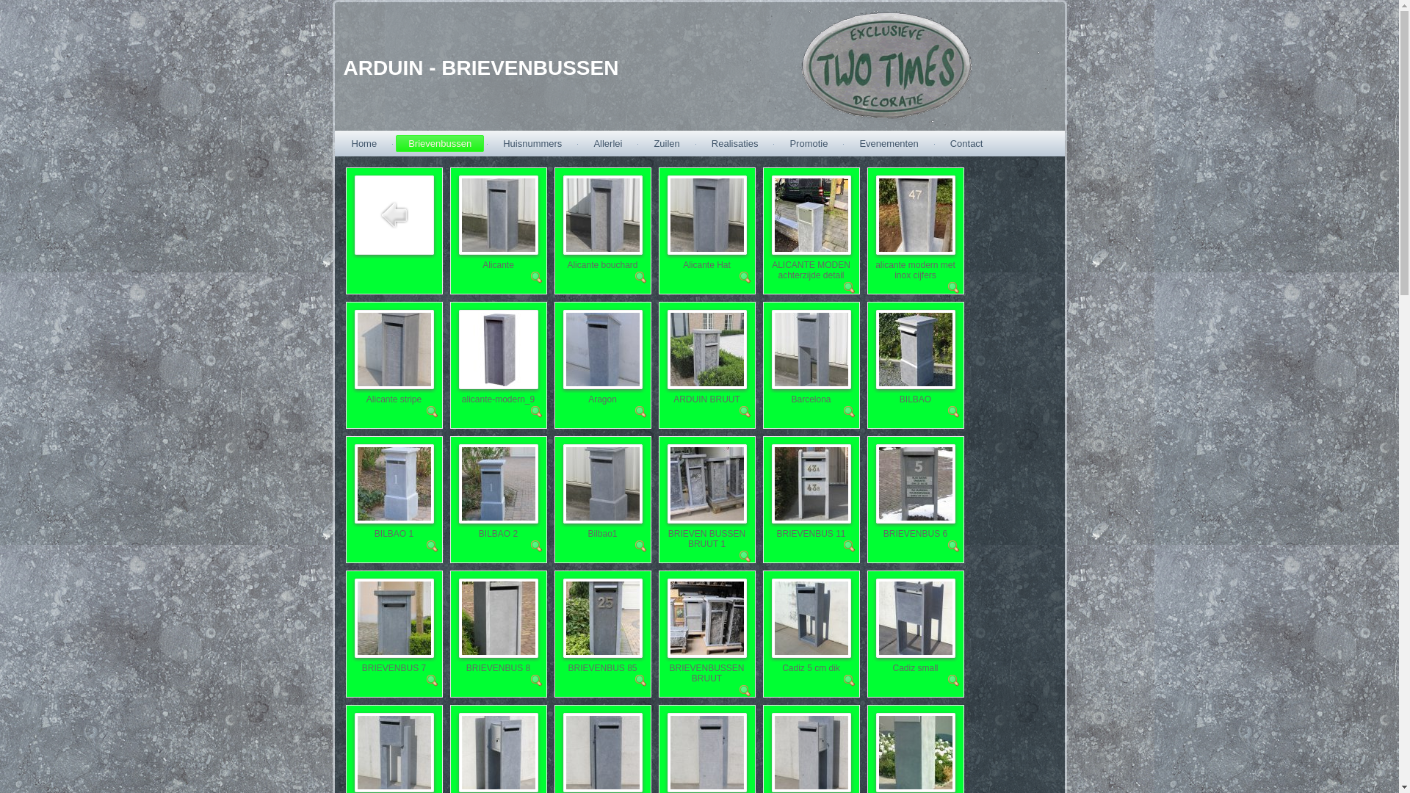 This screenshot has height=793, width=1410. What do you see at coordinates (849, 290) in the screenshot?
I see `Detail` at bounding box center [849, 290].